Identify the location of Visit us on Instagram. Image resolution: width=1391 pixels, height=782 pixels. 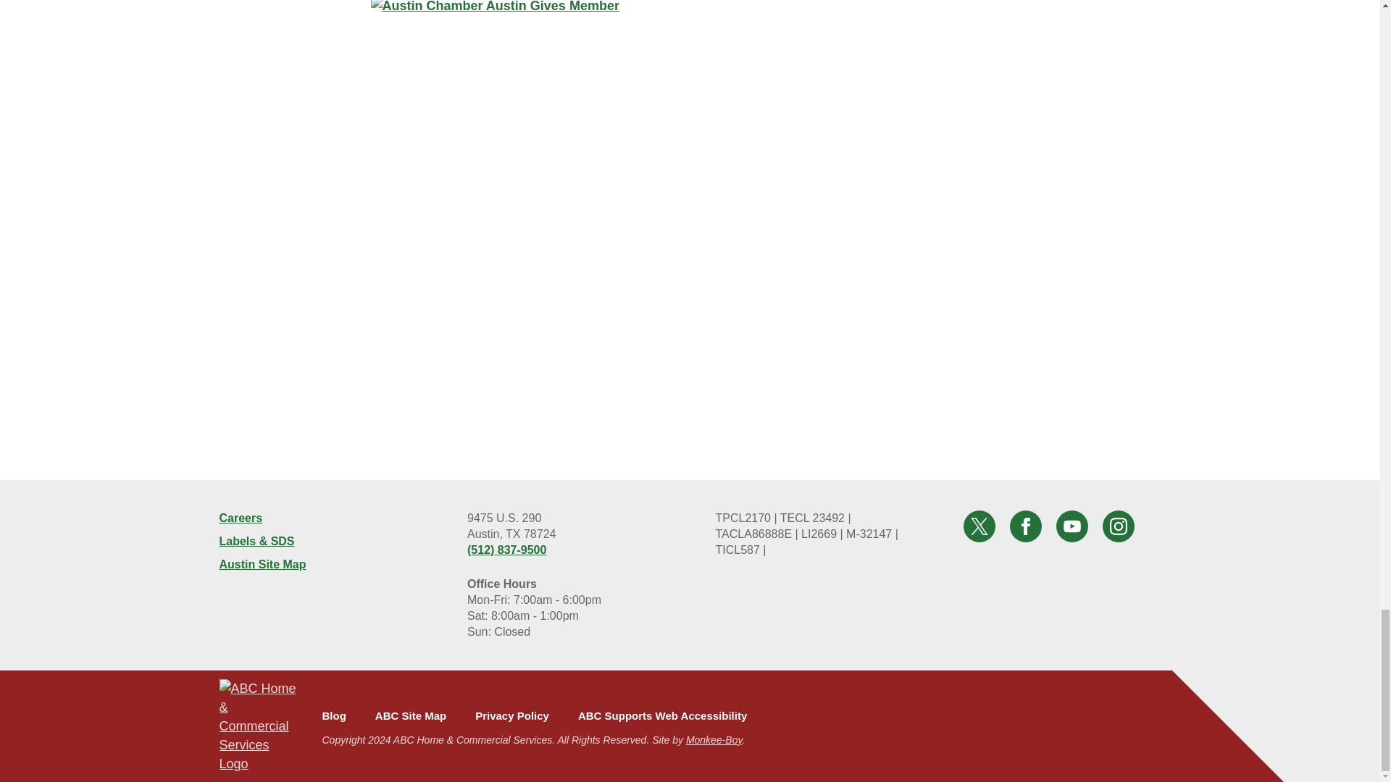
(1119, 526).